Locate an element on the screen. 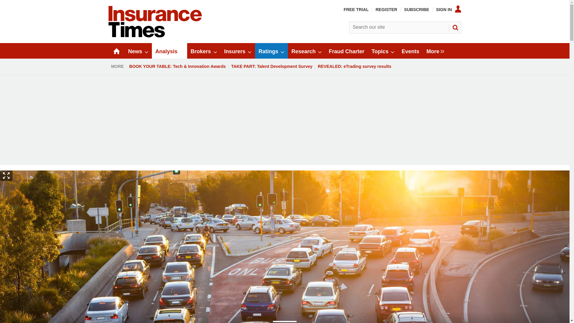 The height and width of the screenshot is (323, 574). SIGN IN is located at coordinates (449, 9).